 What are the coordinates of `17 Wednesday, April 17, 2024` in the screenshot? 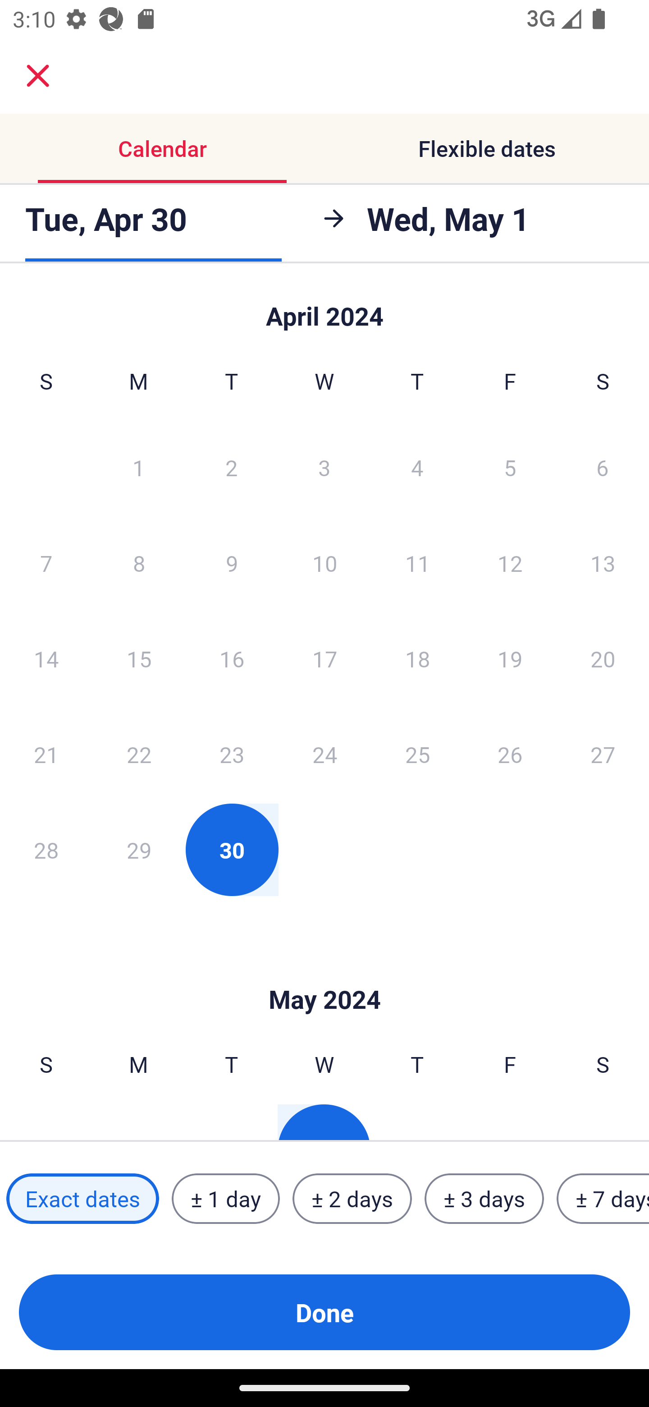 It's located at (324, 658).